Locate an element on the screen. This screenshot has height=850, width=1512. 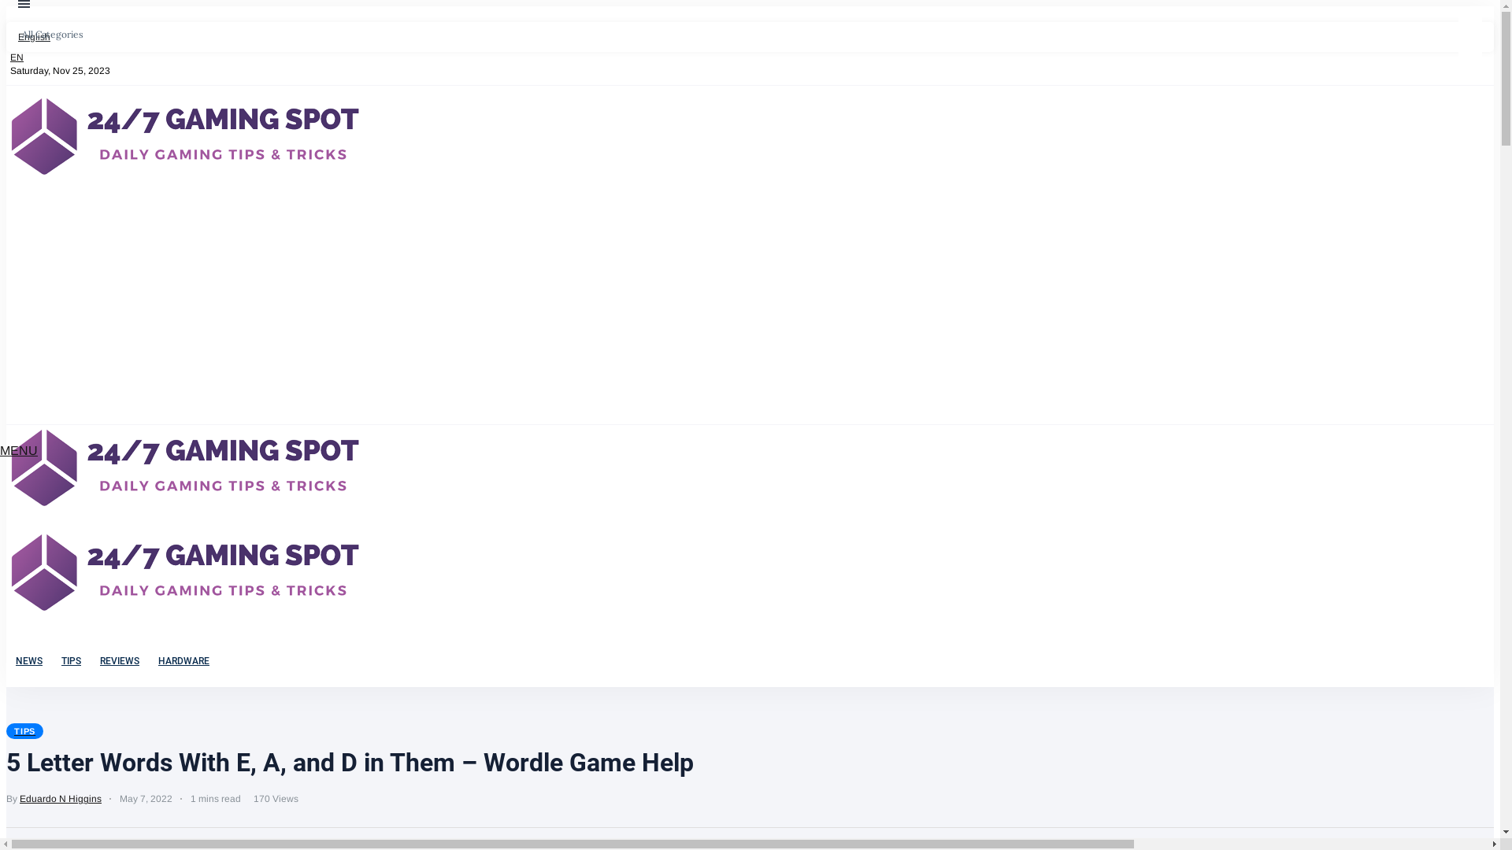
MENU is located at coordinates (19, 450).